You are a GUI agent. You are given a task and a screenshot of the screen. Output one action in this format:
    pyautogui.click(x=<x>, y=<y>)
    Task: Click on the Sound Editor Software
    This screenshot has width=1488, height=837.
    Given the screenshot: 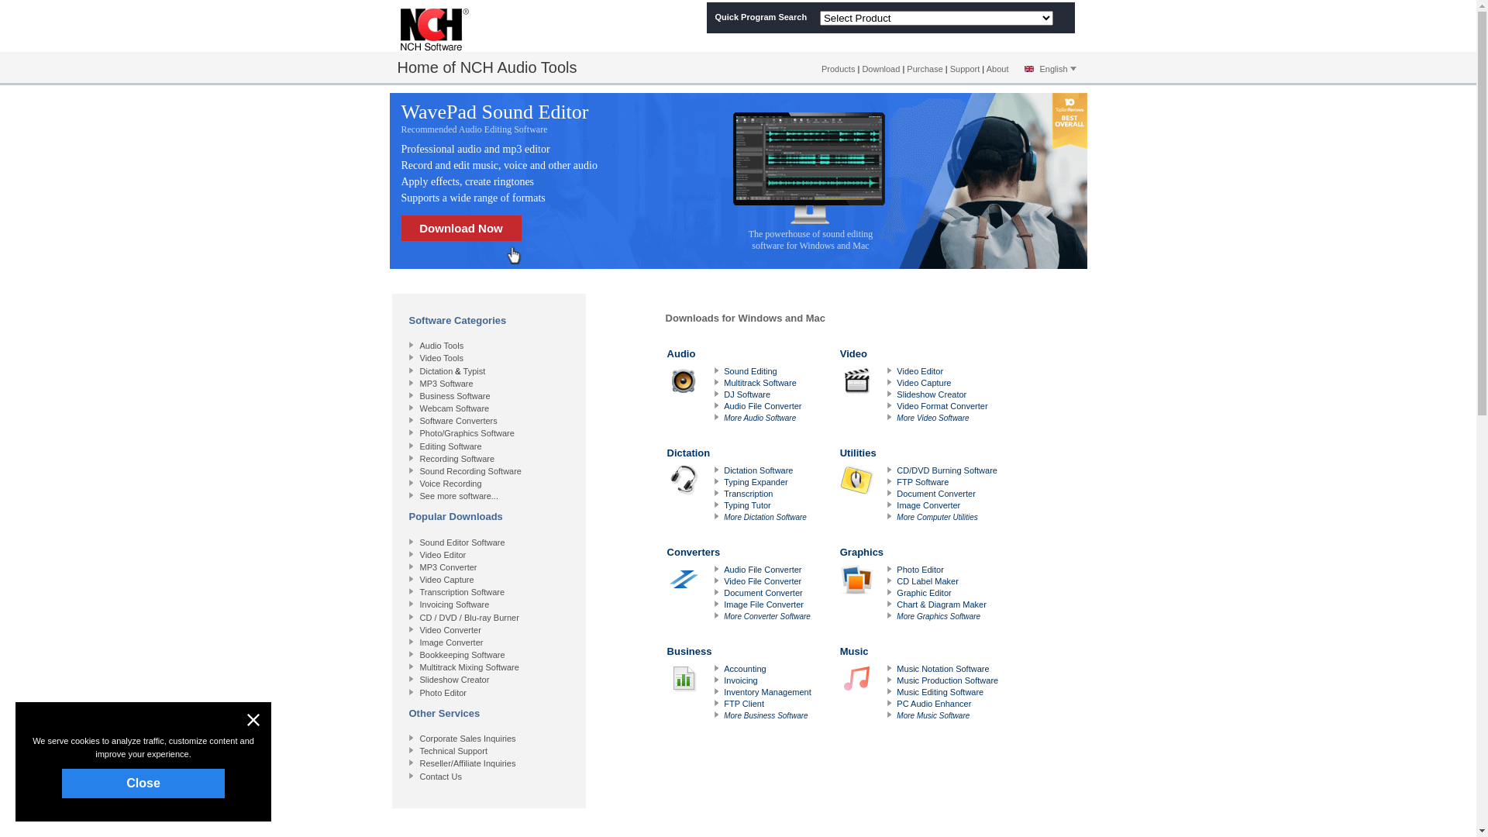 What is the action you would take?
    pyautogui.click(x=463, y=542)
    